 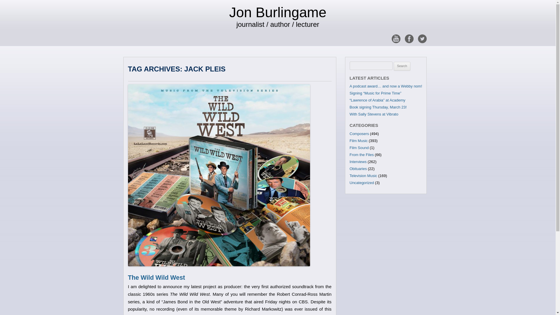 What do you see at coordinates (358, 141) in the screenshot?
I see `Film Music` at bounding box center [358, 141].